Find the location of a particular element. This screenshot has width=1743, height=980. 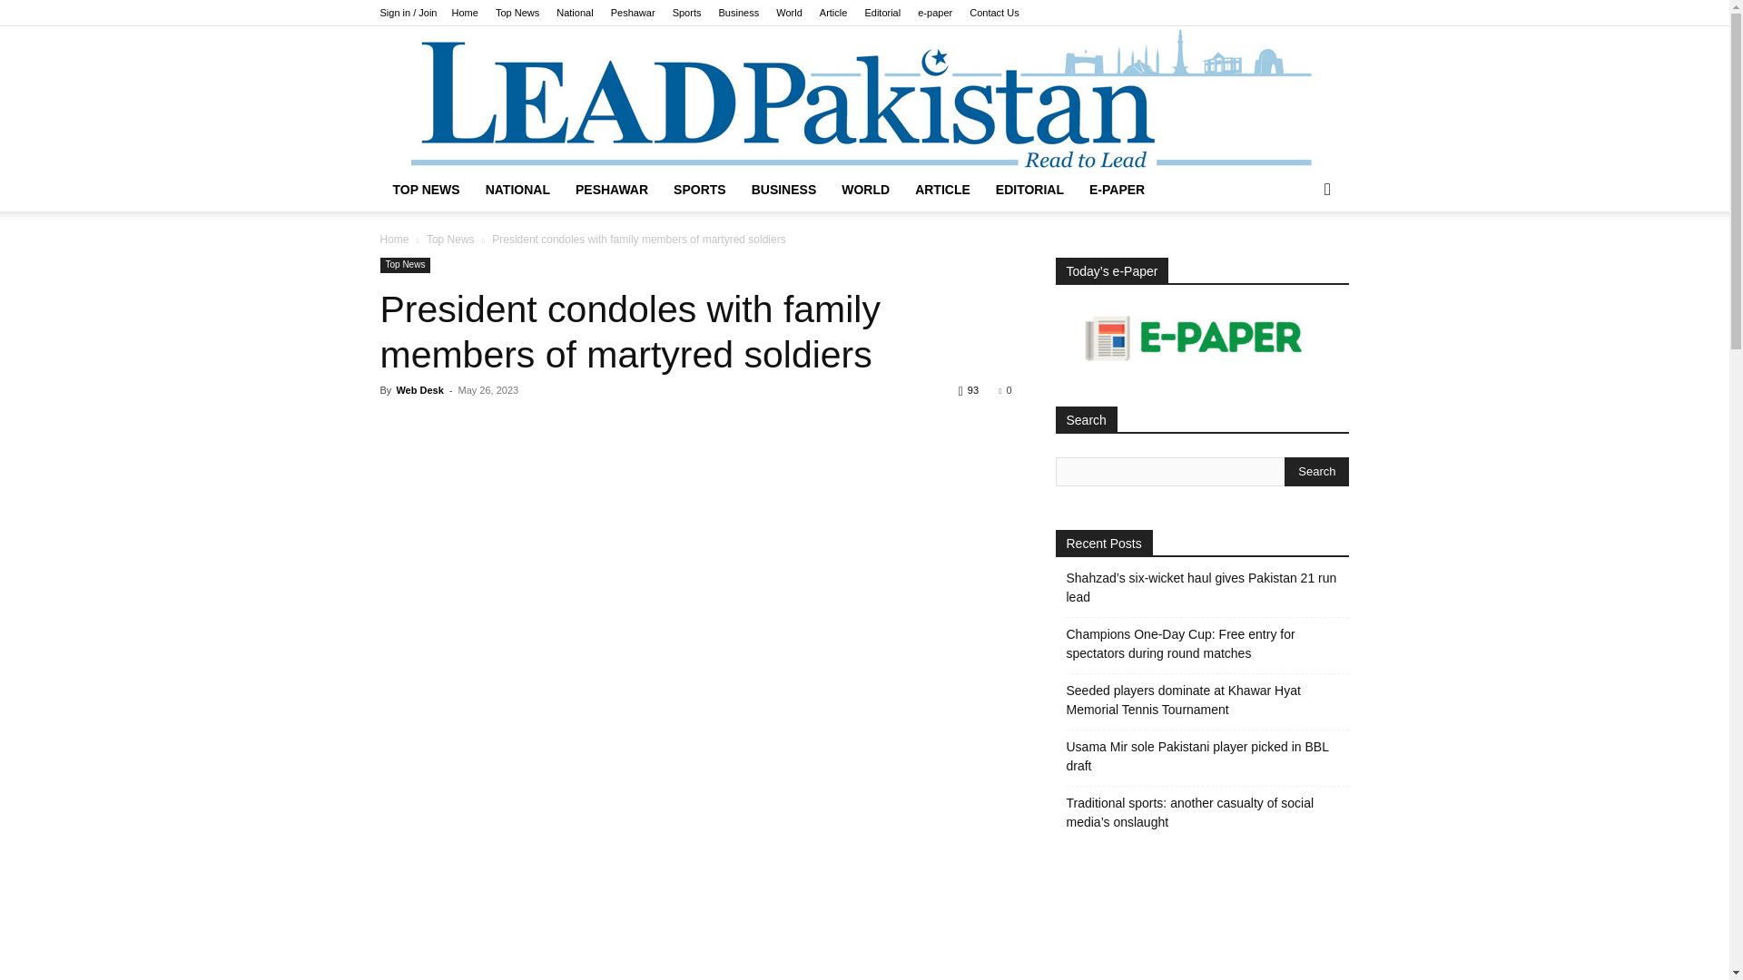

Daily Lead Pakistan is located at coordinates (863, 96).